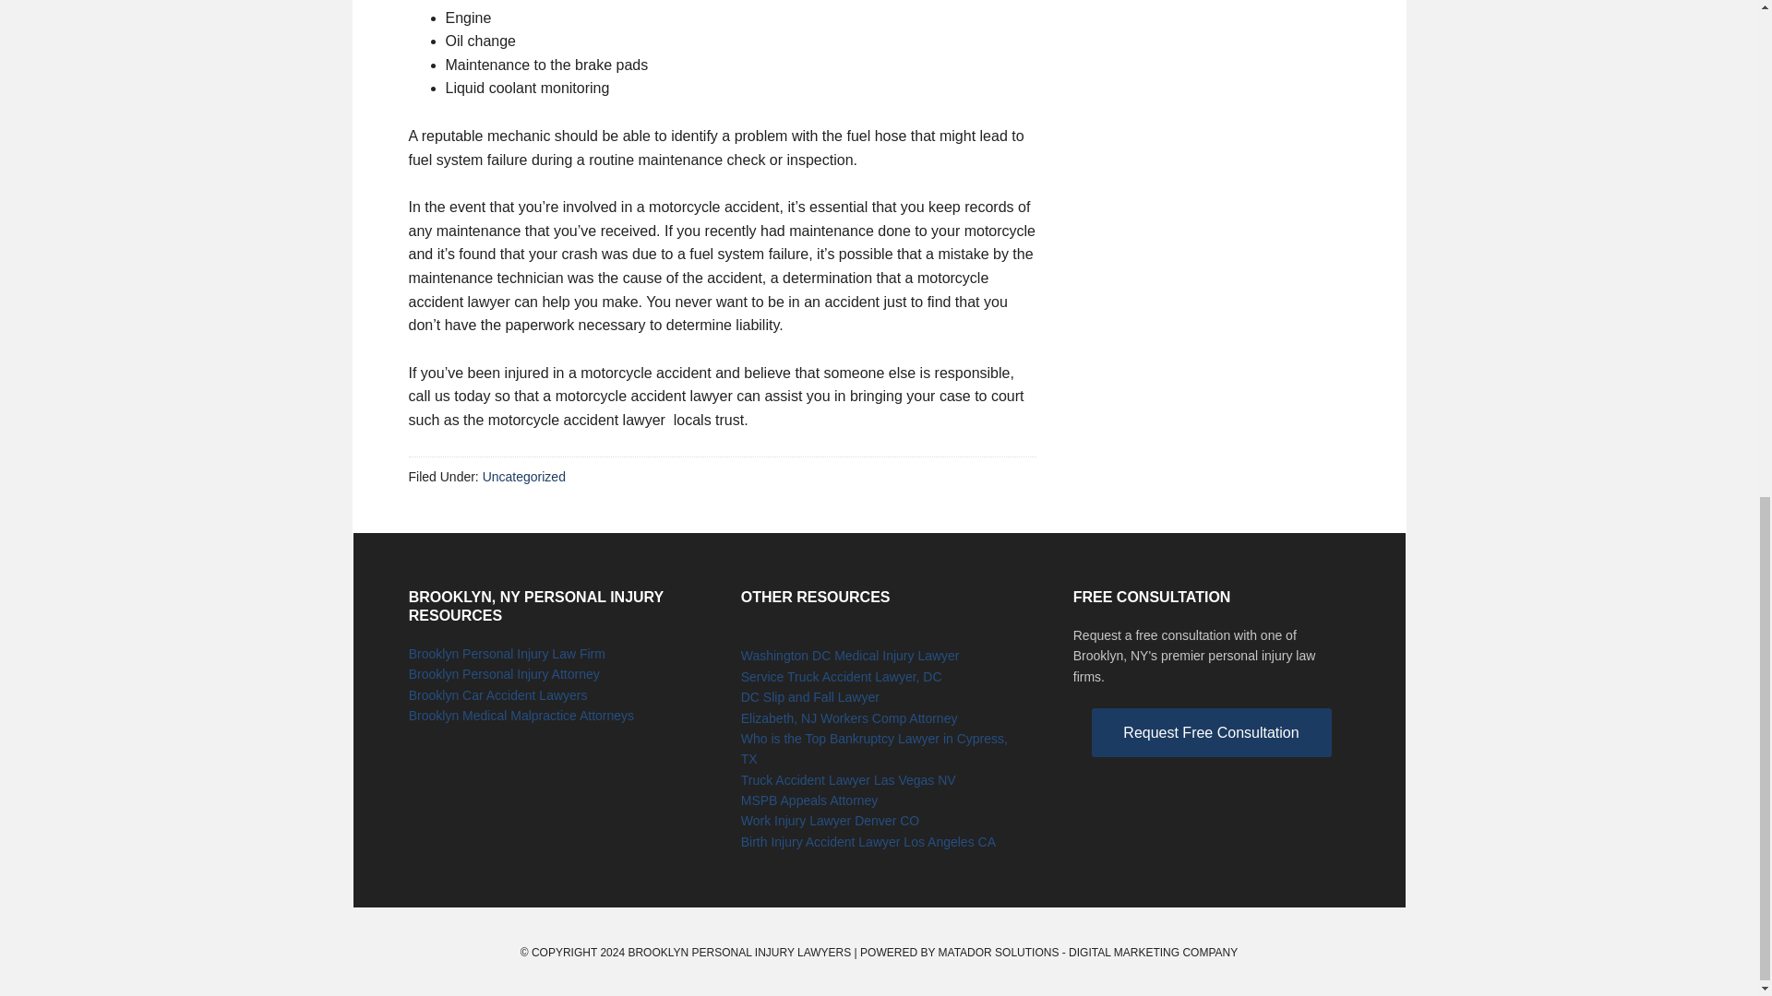 Image resolution: width=1772 pixels, height=996 pixels. What do you see at coordinates (809, 697) in the screenshot?
I see `DC Slip and Fall Lawyer` at bounding box center [809, 697].